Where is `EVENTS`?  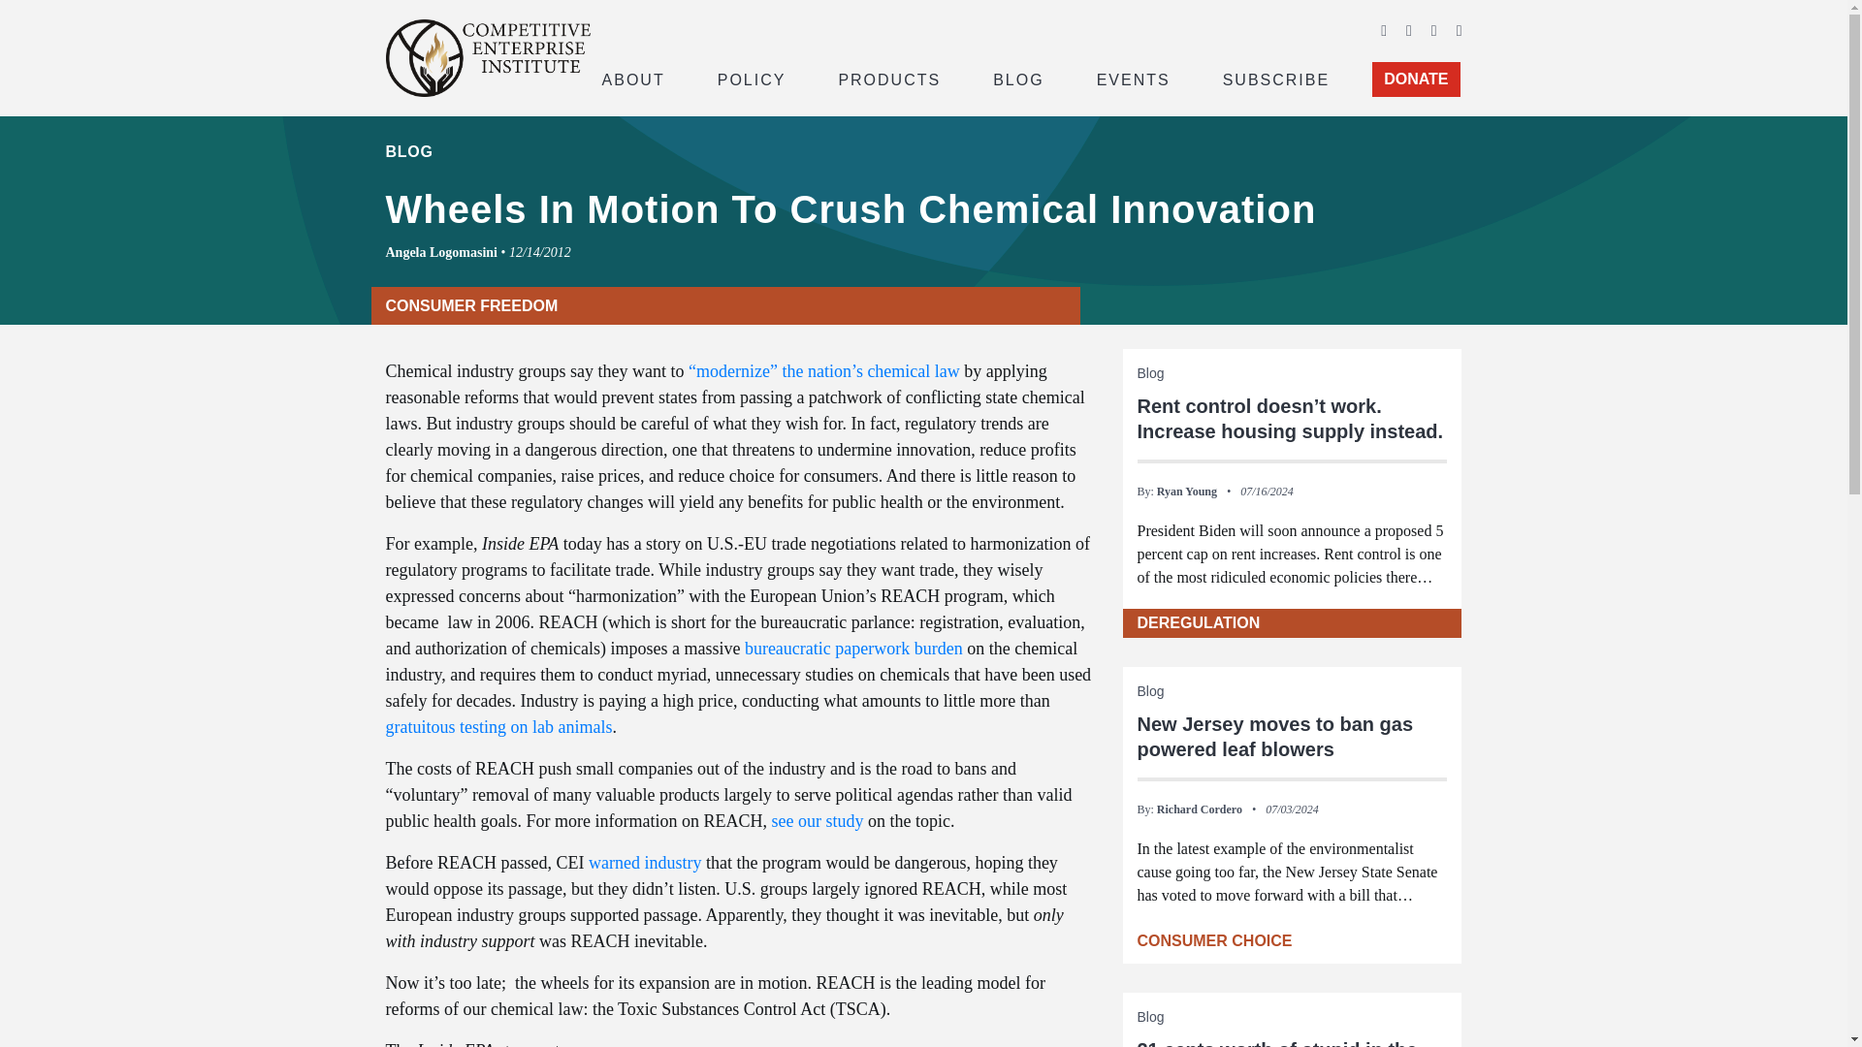 EVENTS is located at coordinates (1134, 78).